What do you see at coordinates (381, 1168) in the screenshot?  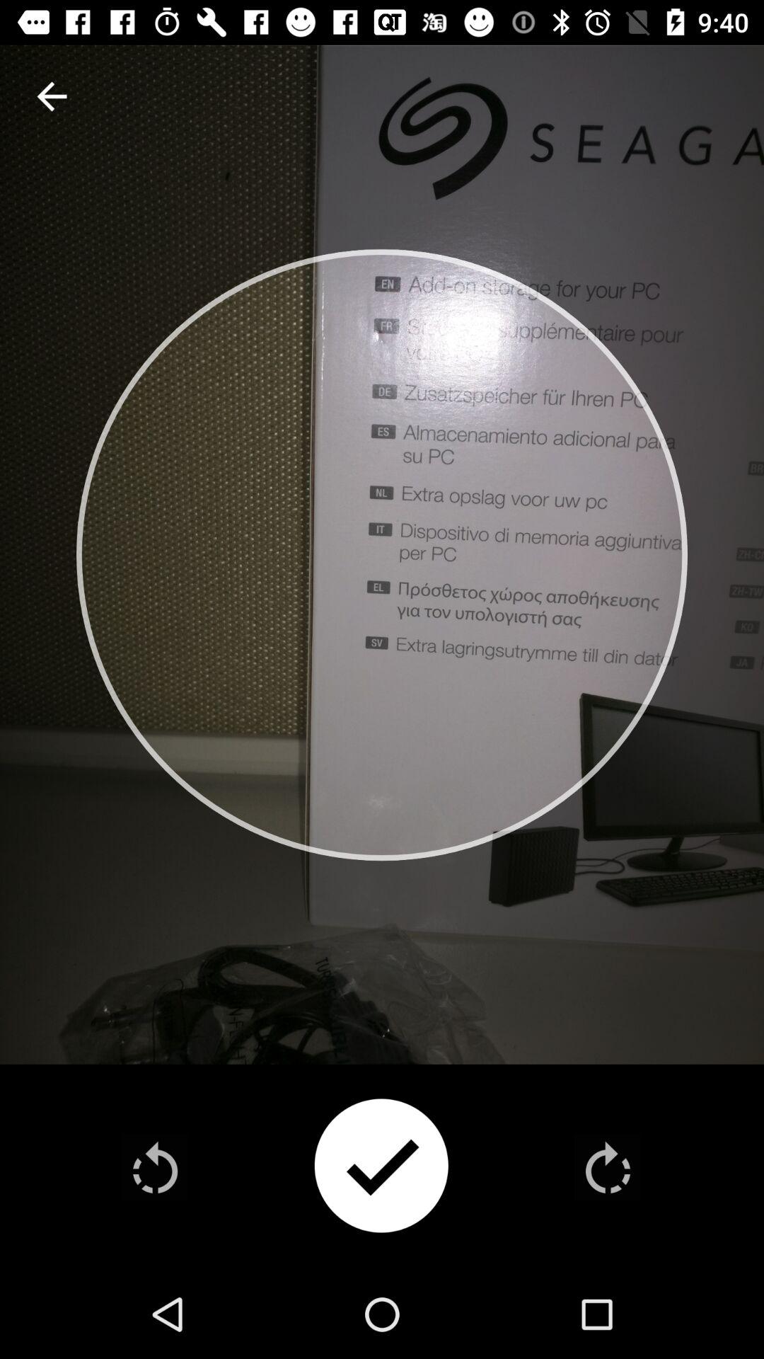 I see `accept changes` at bounding box center [381, 1168].